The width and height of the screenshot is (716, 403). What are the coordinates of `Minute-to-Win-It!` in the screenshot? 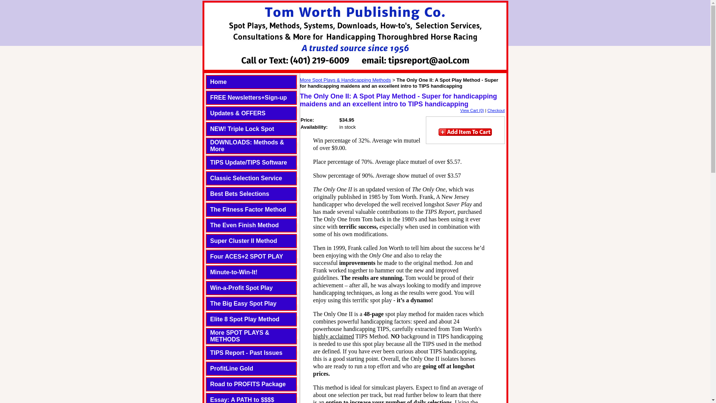 It's located at (234, 272).